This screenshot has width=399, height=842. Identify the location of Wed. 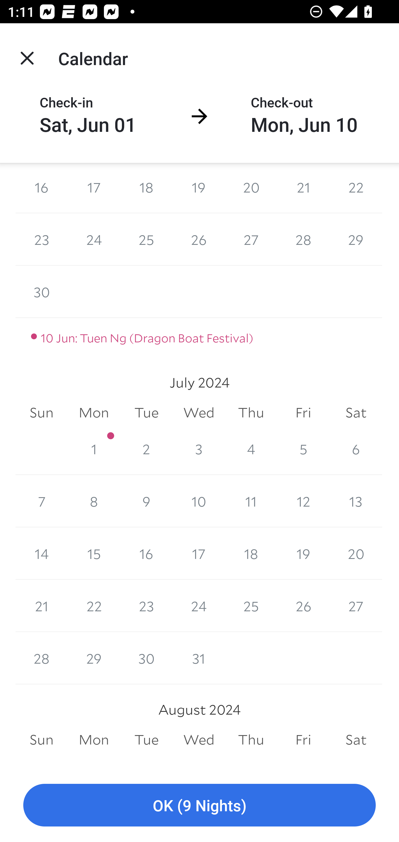
(199, 413).